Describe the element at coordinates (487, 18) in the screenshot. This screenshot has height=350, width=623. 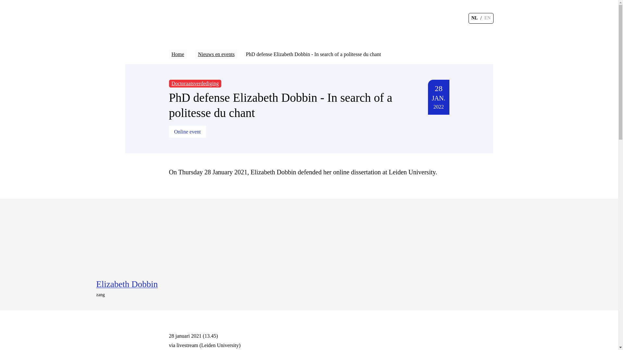
I see `EN` at that location.